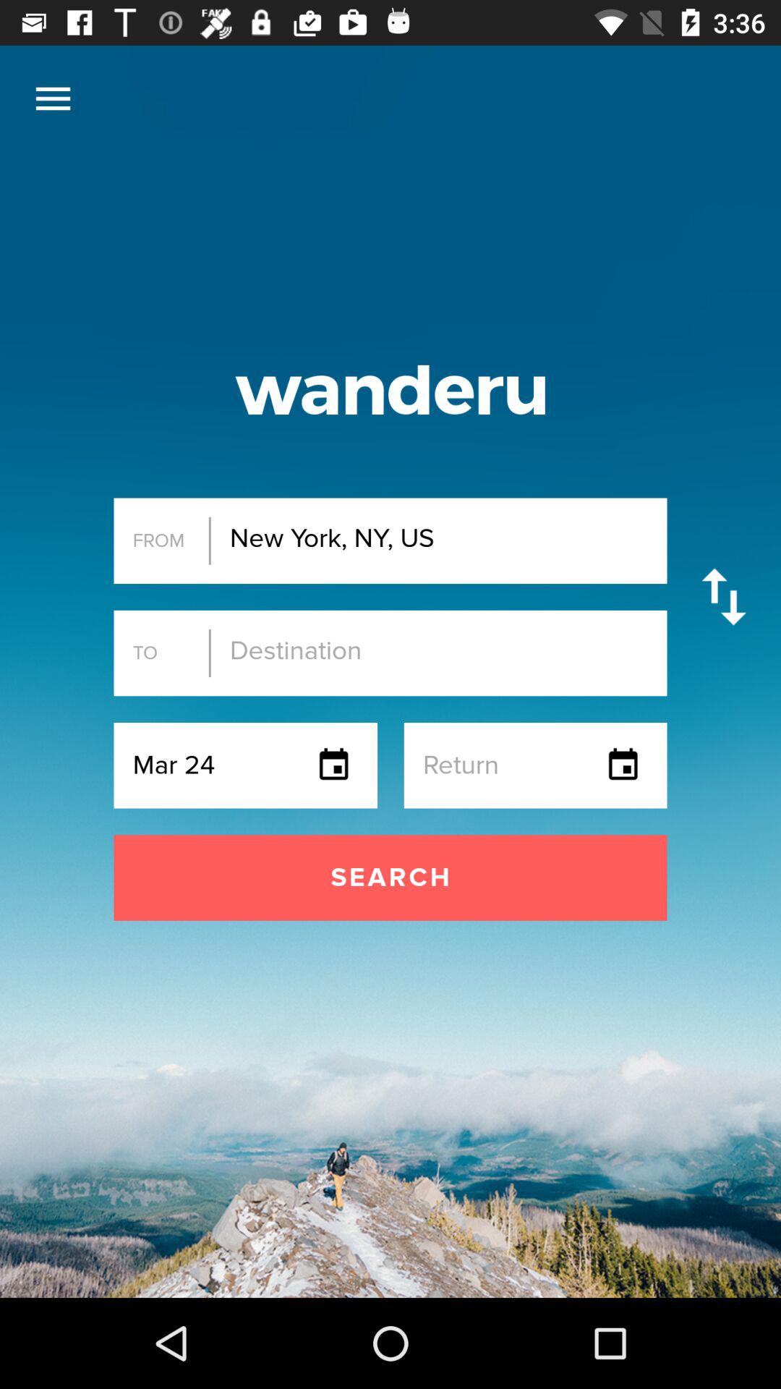 The height and width of the screenshot is (1389, 781). Describe the element at coordinates (723, 596) in the screenshot. I see `switch to and from` at that location.